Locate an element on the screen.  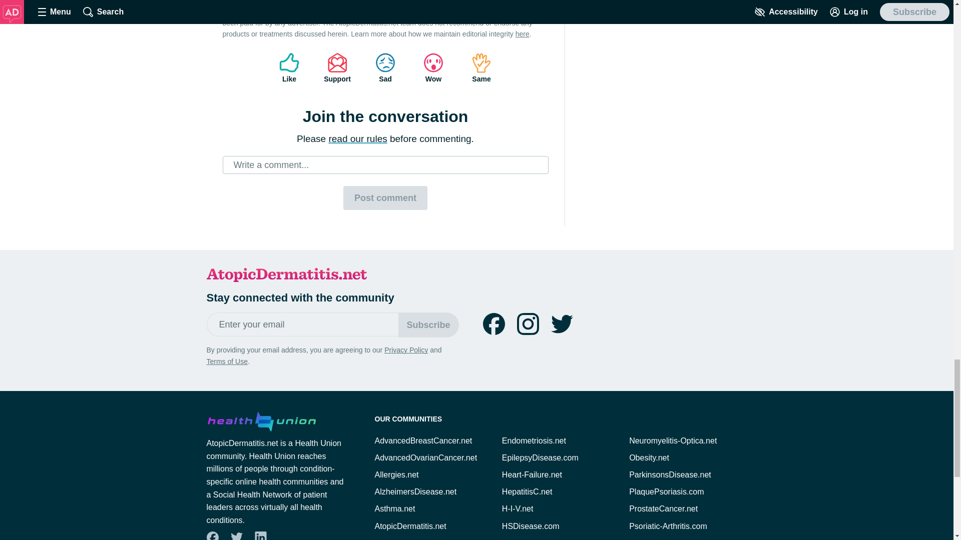
read our rules is located at coordinates (357, 138).